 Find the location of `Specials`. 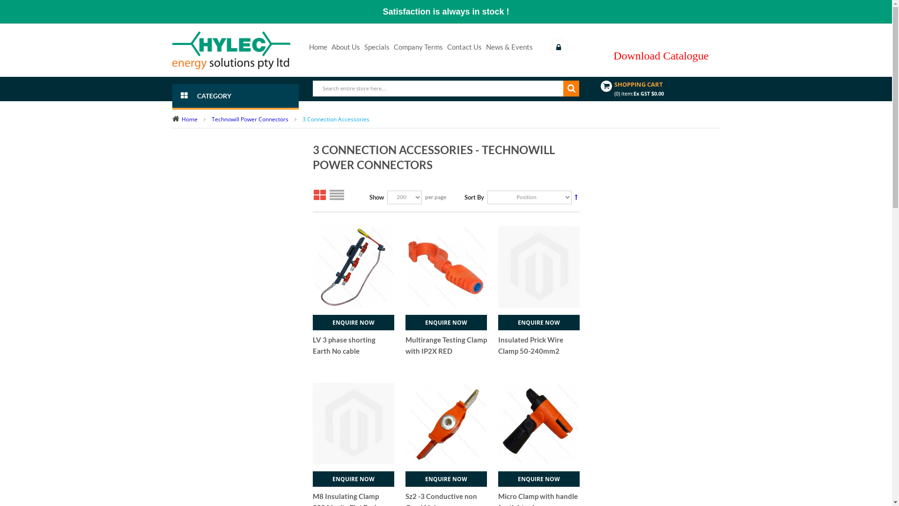

Specials is located at coordinates (379, 47).